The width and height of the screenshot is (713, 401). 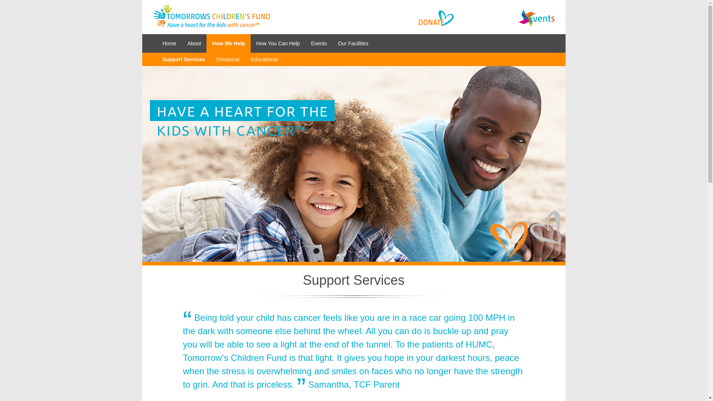 I want to click on Emotional, so click(x=228, y=59).